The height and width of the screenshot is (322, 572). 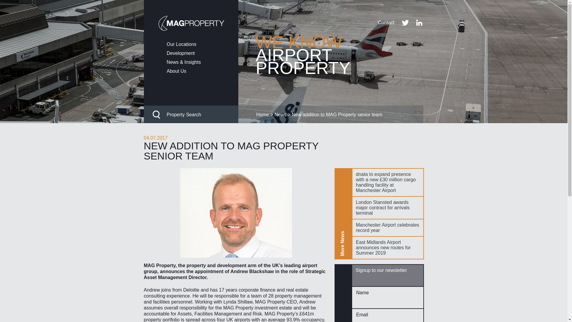 I want to click on About Us, so click(x=203, y=71).